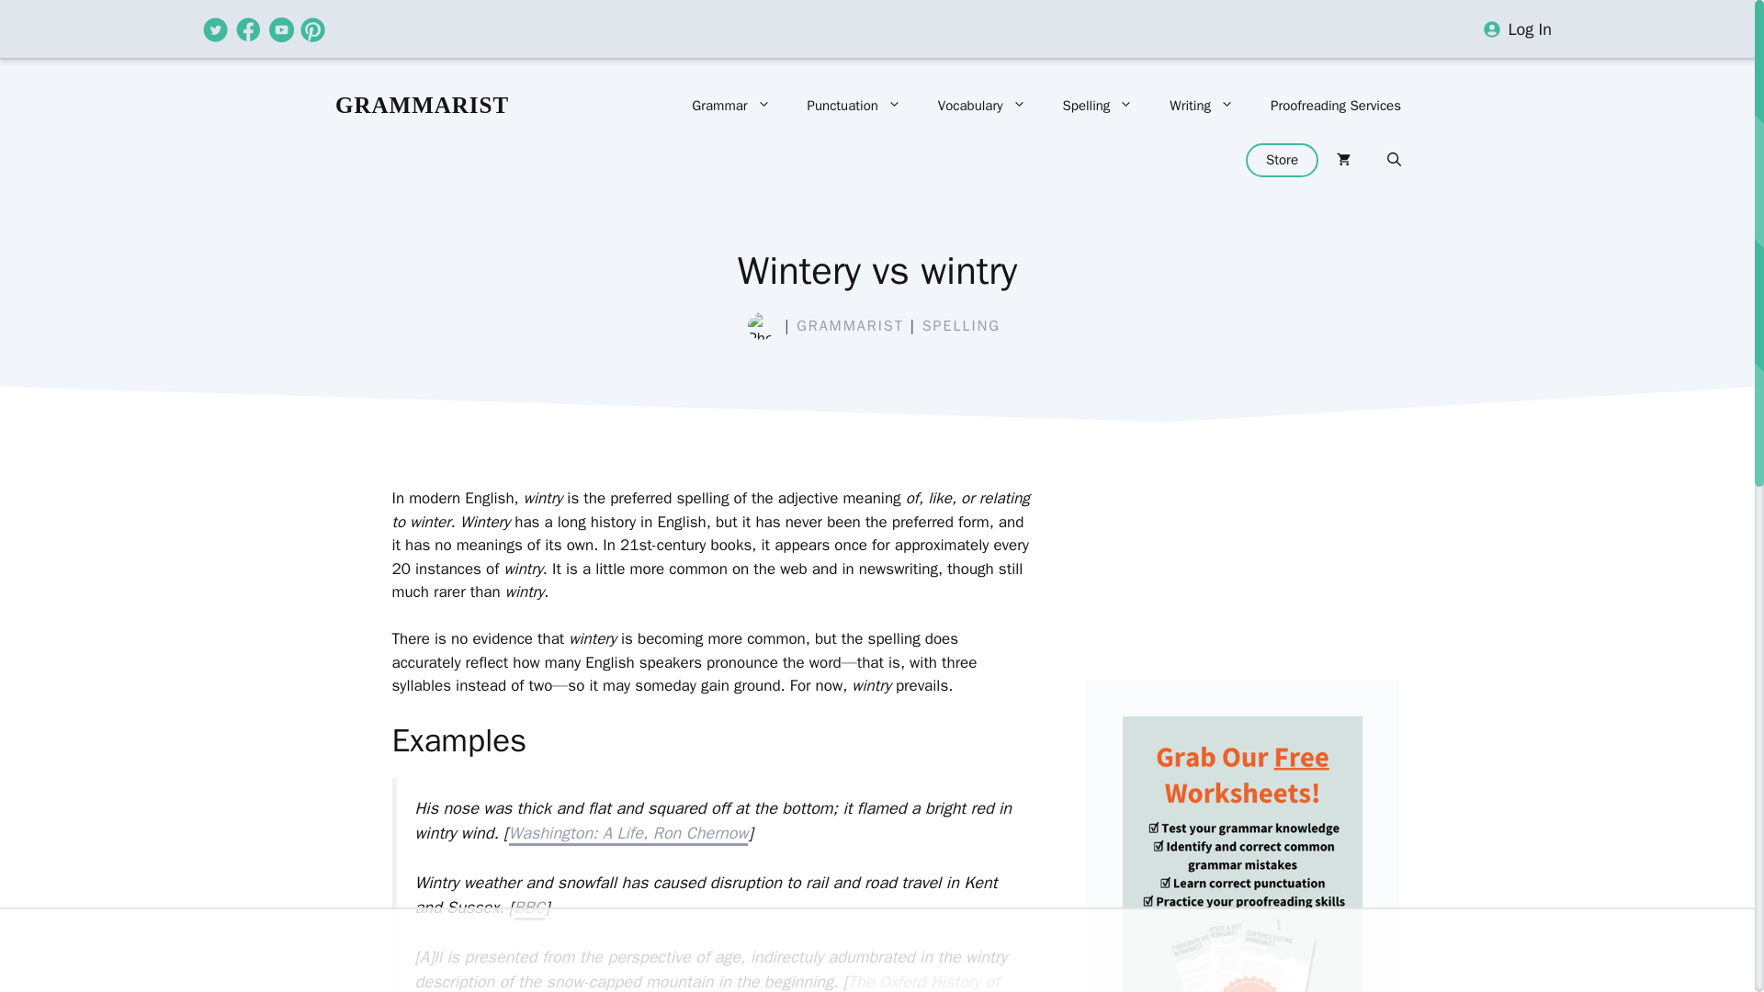 The image size is (1764, 992). Describe the element at coordinates (981, 105) in the screenshot. I see `Vocabulary` at that location.